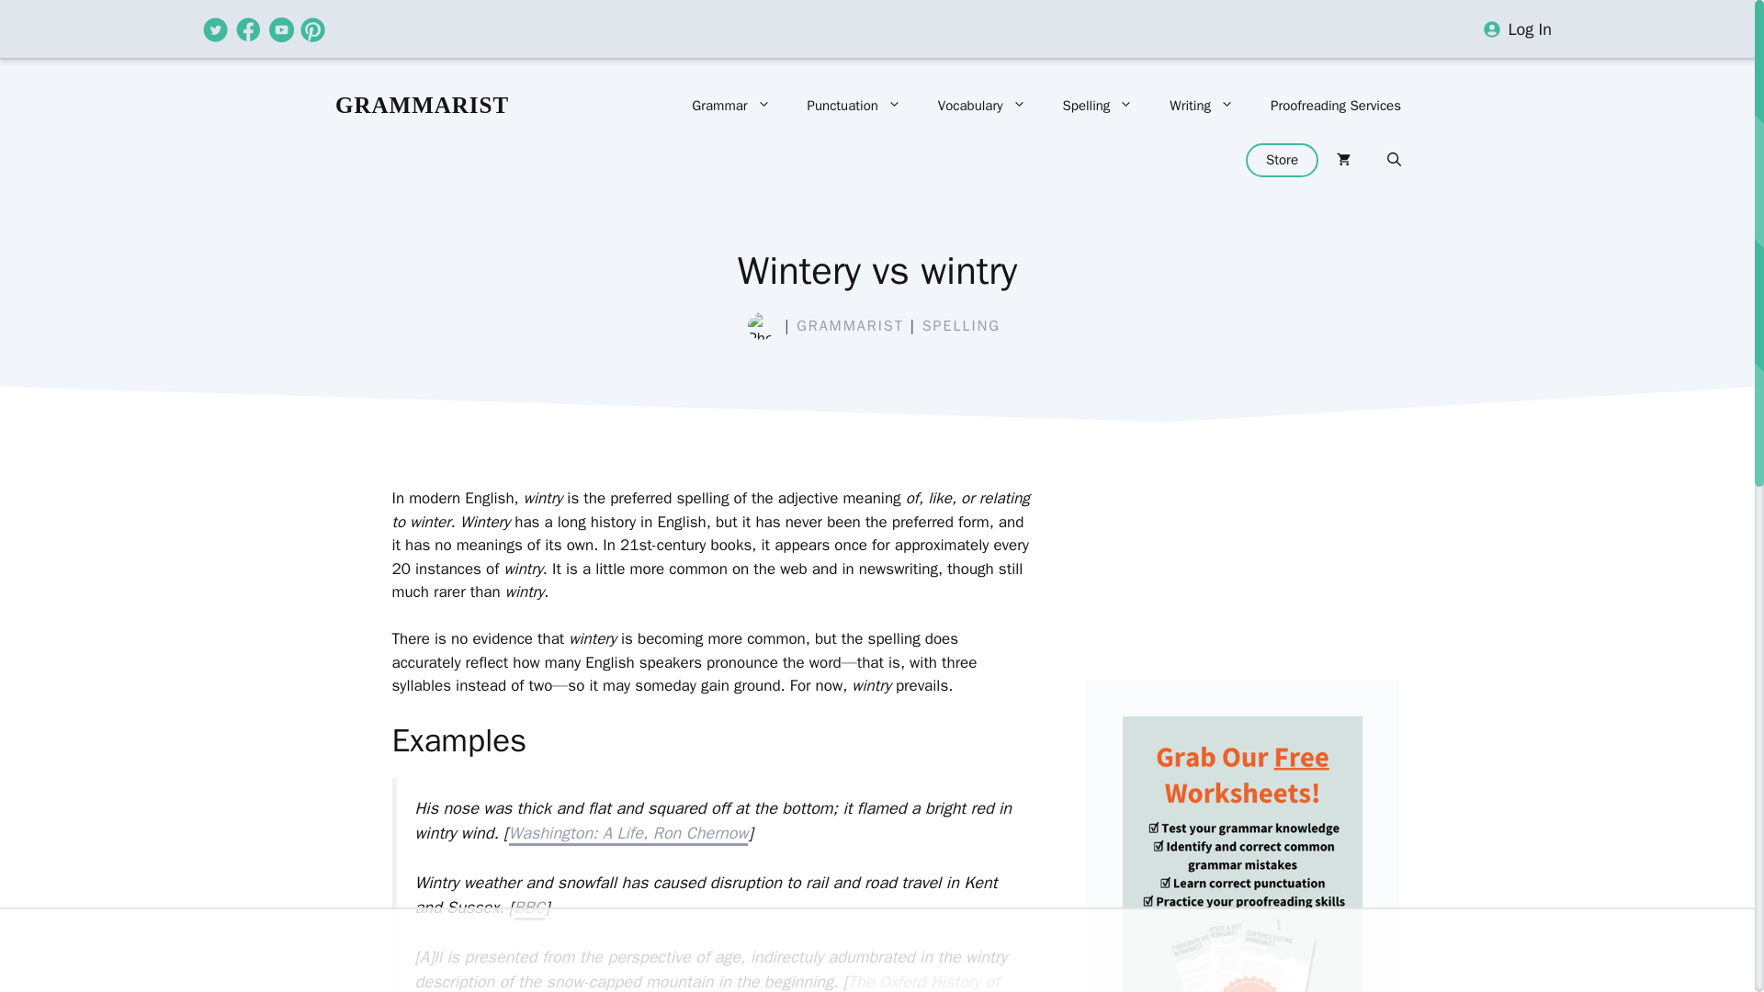 The image size is (1764, 992). Describe the element at coordinates (981, 105) in the screenshot. I see `Vocabulary` at that location.